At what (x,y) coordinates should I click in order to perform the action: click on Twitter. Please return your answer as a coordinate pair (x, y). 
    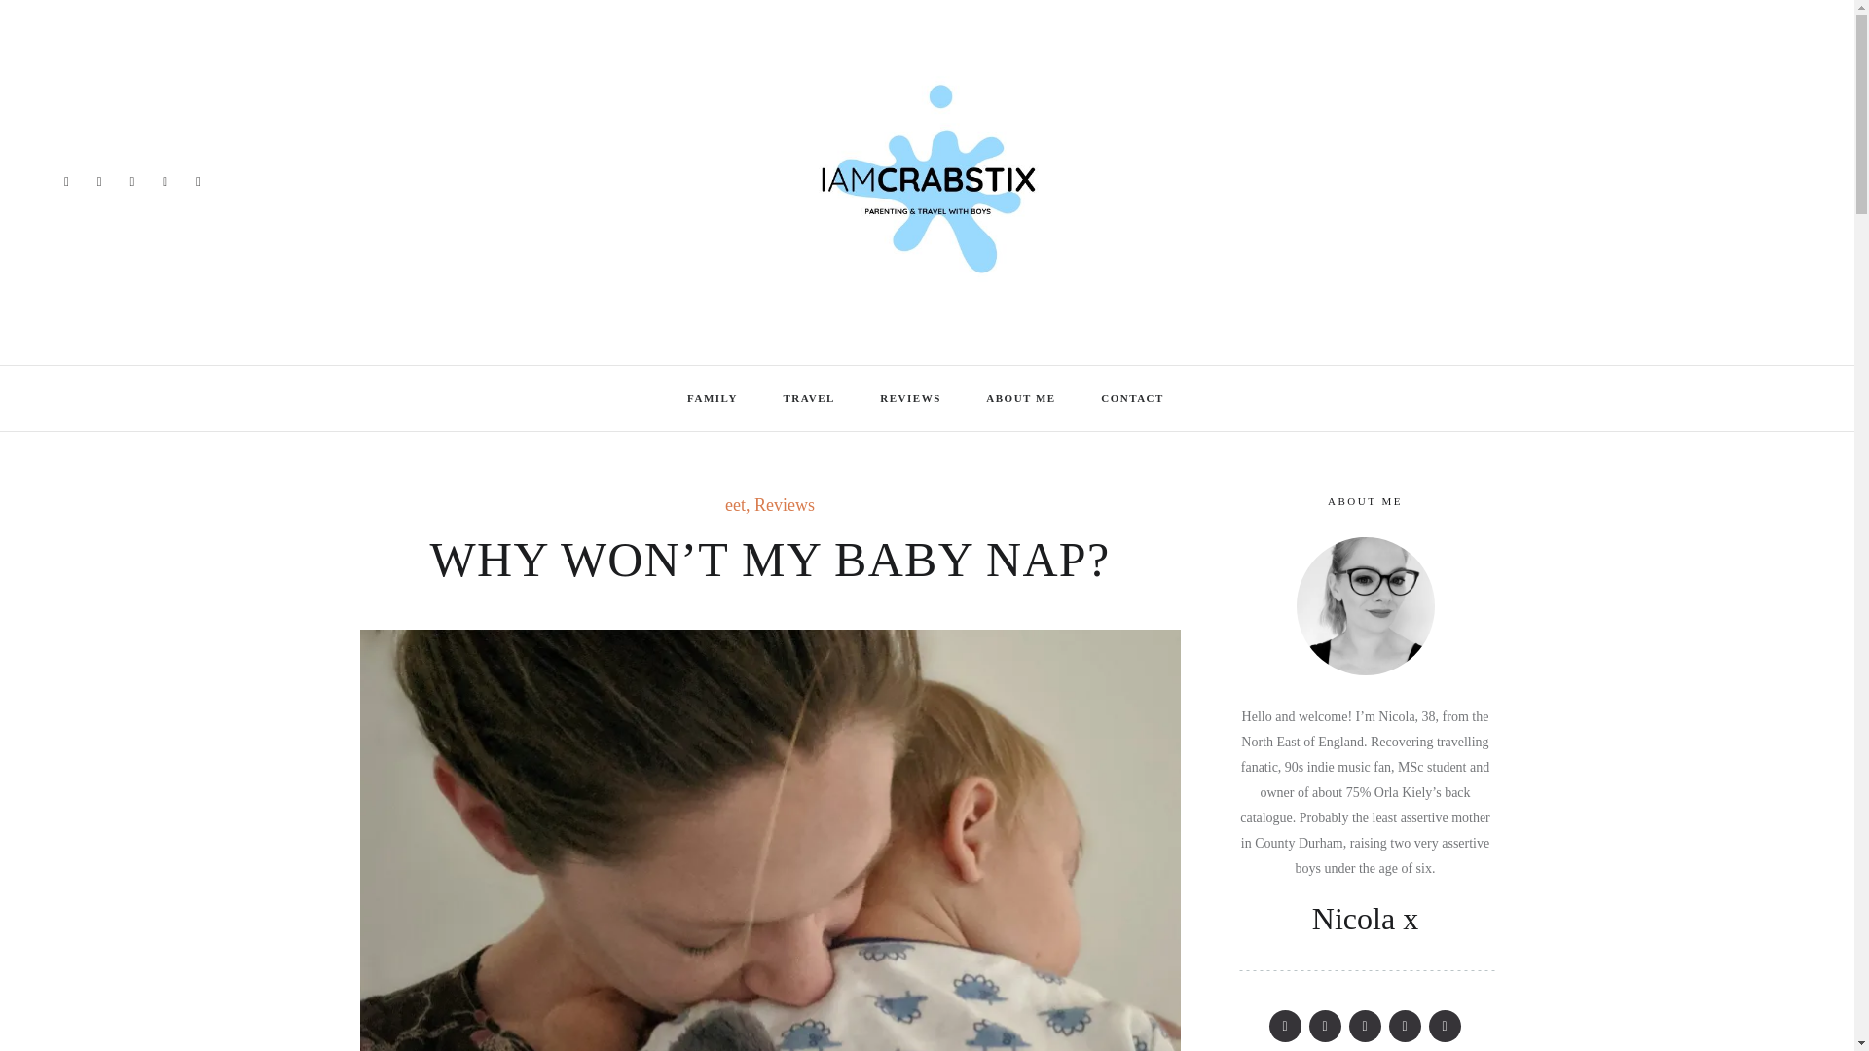
    Looking at the image, I should click on (1326, 1026).